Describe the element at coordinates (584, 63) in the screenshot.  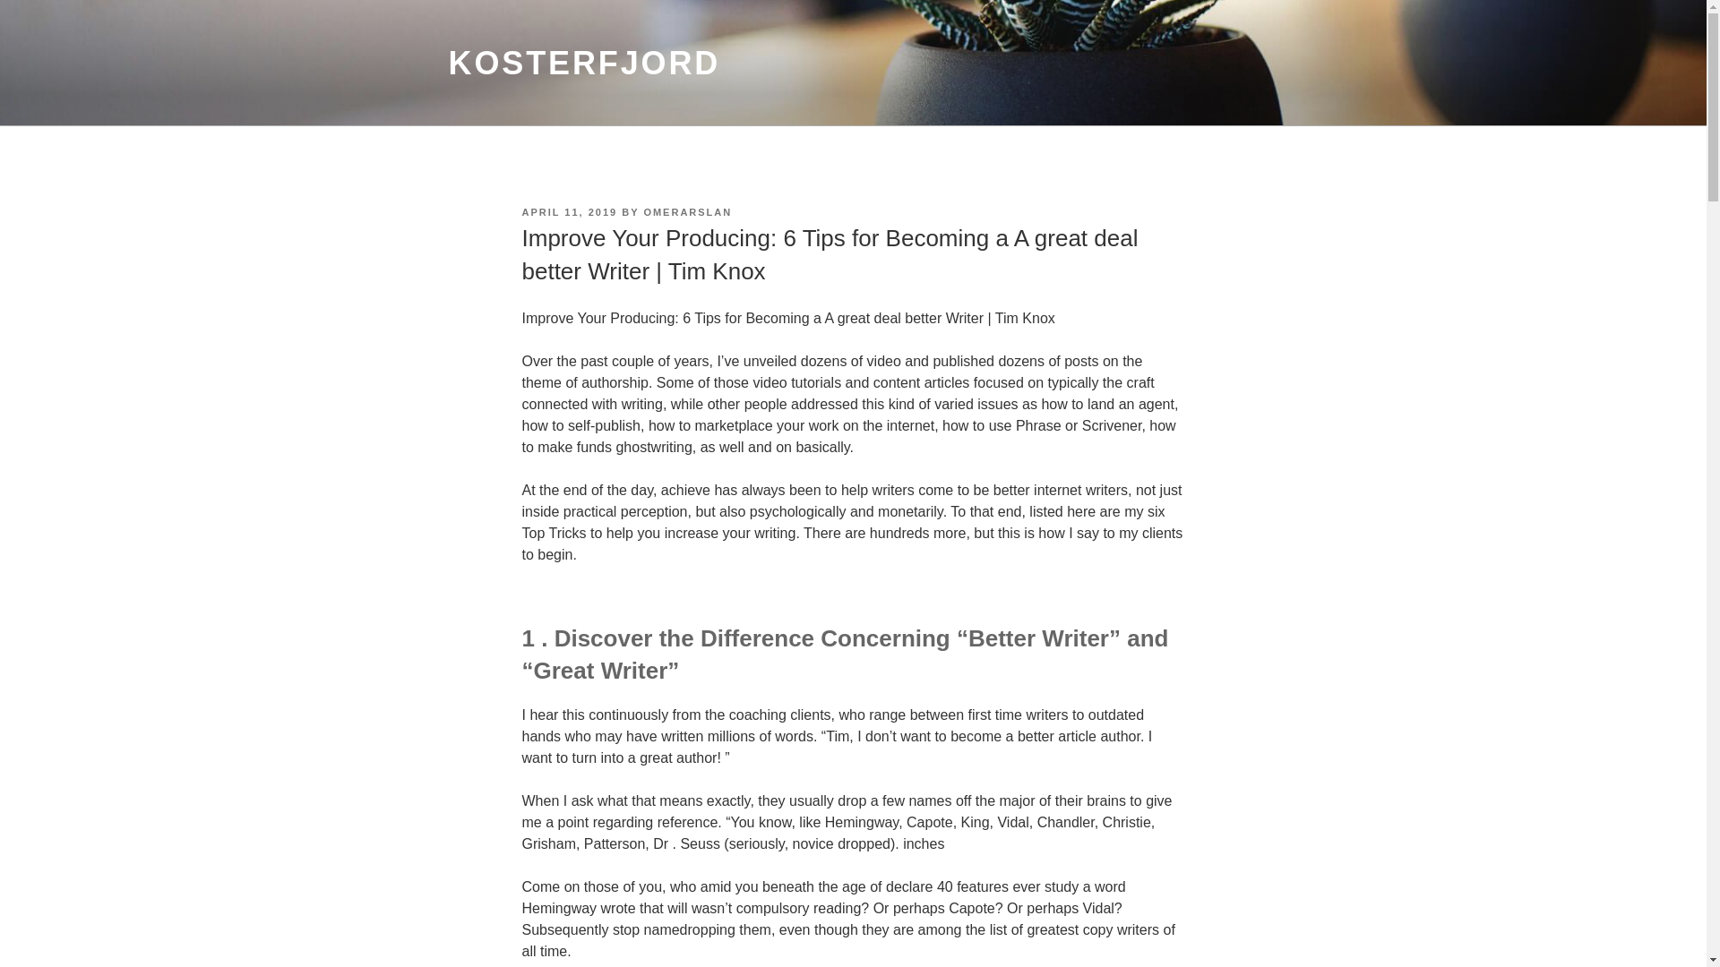
I see `KOSTERFJORD` at that location.